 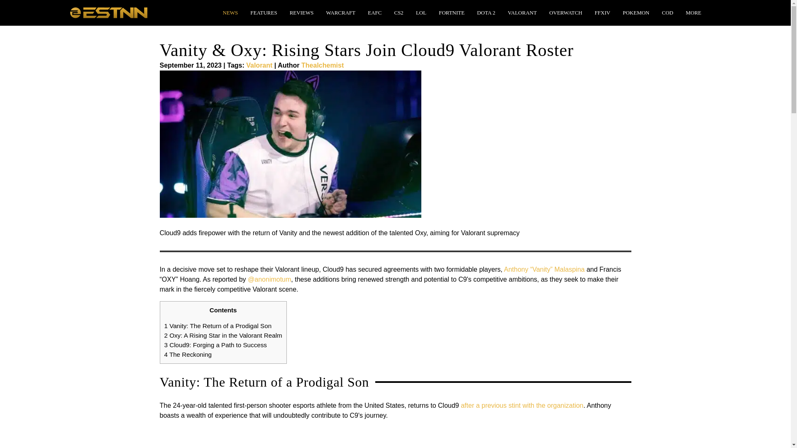 What do you see at coordinates (259, 66) in the screenshot?
I see `Valorant` at bounding box center [259, 66].